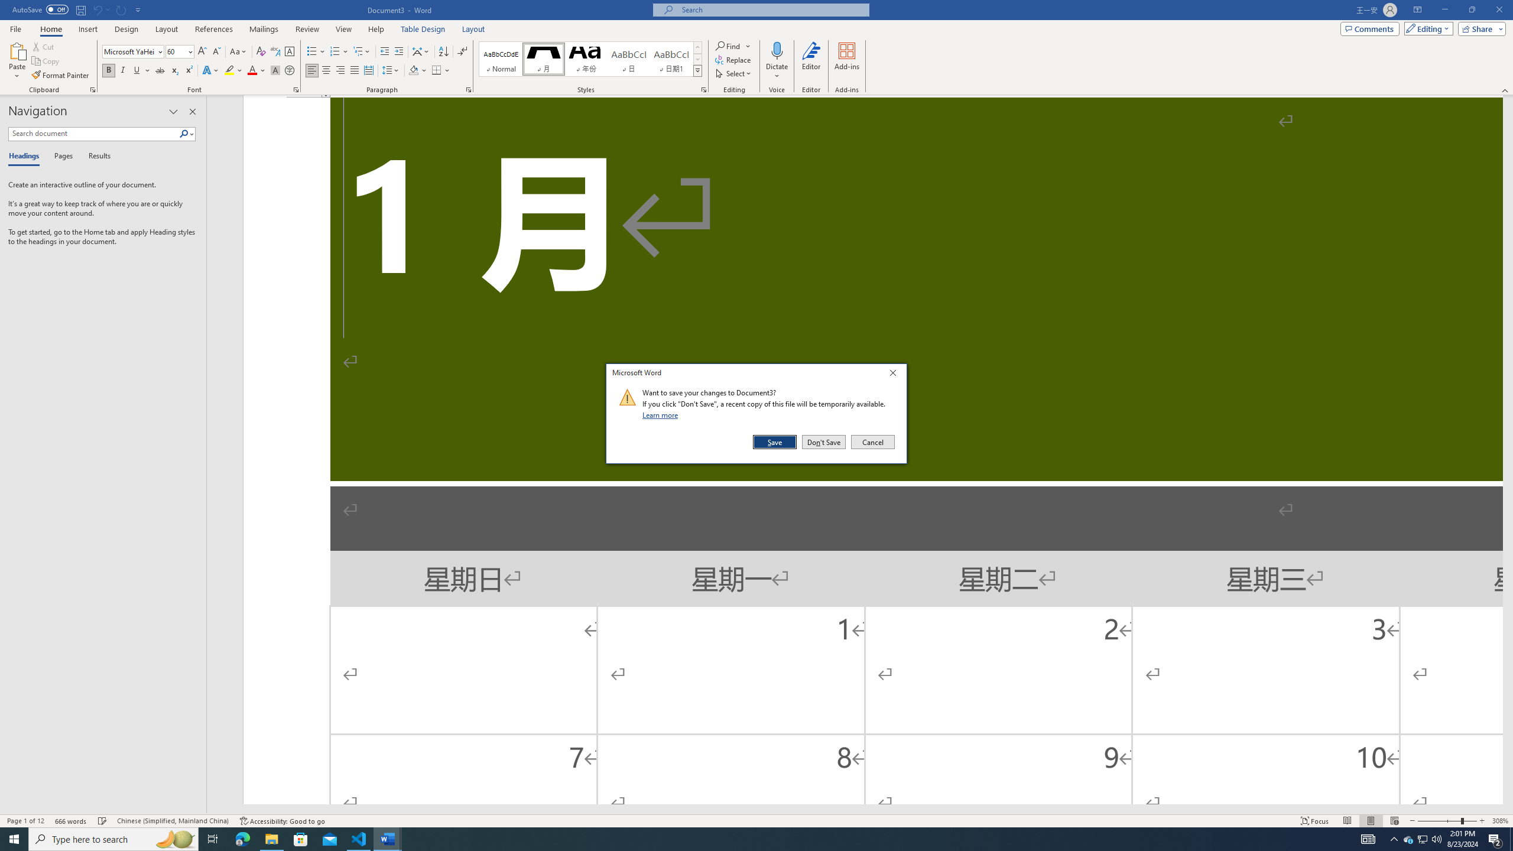  What do you see at coordinates (312, 71) in the screenshot?
I see `Align Left` at bounding box center [312, 71].